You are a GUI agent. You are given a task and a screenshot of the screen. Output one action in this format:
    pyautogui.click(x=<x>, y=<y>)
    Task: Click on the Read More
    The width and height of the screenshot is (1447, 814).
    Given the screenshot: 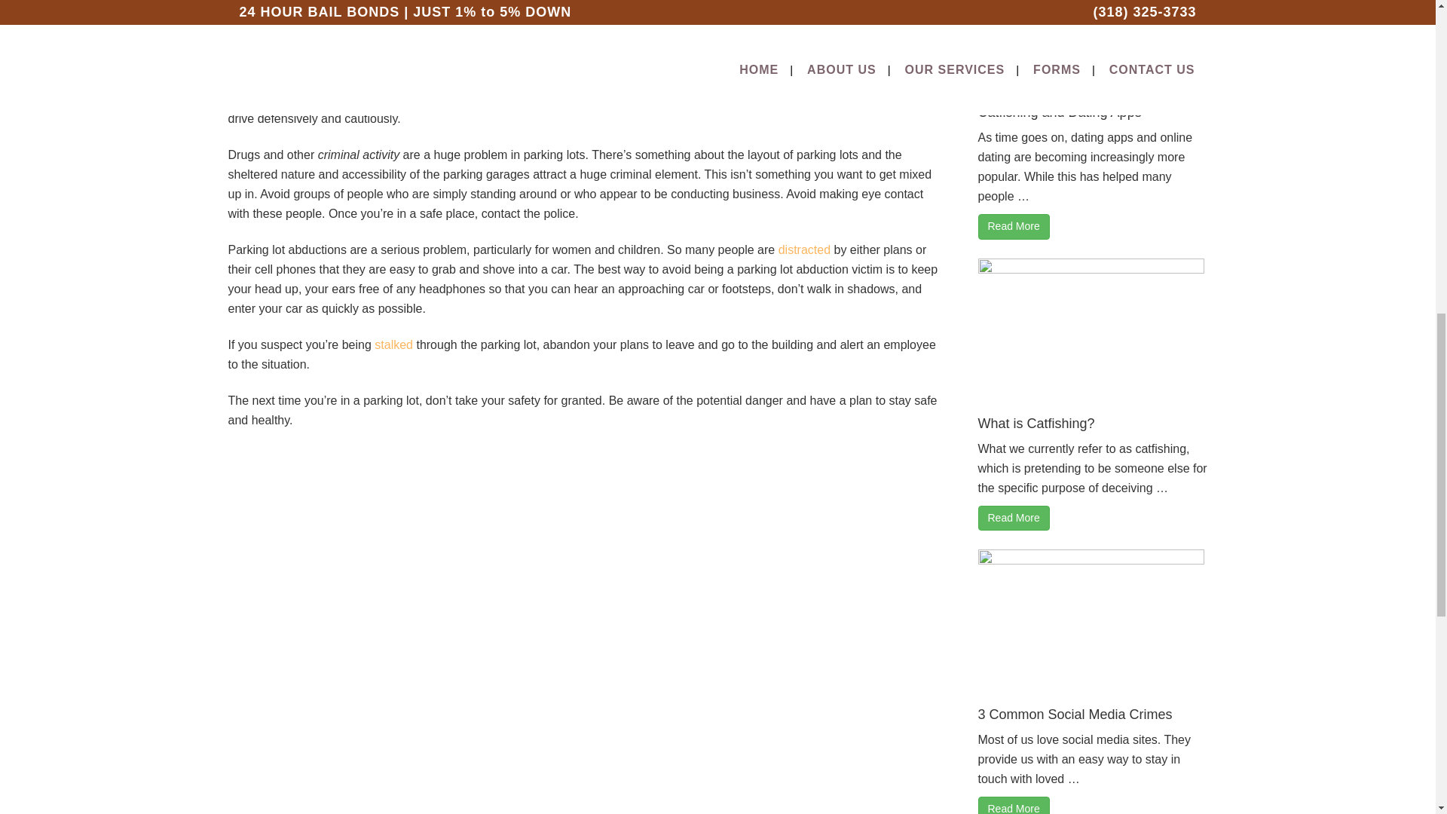 What is the action you would take?
    pyautogui.click(x=1014, y=517)
    